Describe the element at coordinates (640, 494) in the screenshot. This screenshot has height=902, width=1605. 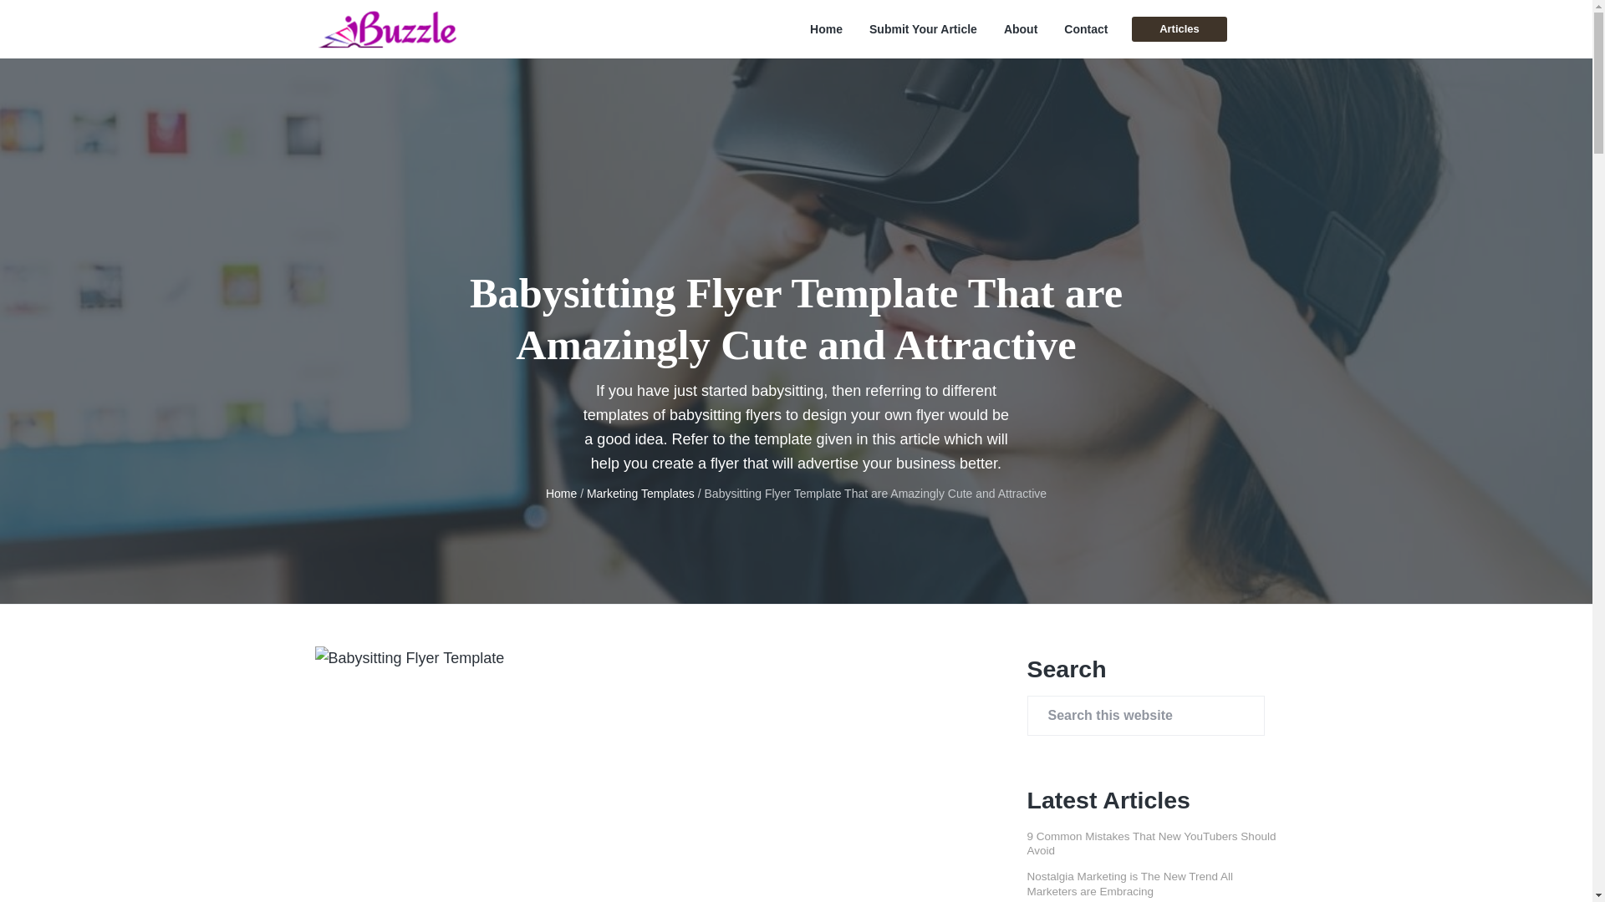
I see `Marketing Templates` at that location.